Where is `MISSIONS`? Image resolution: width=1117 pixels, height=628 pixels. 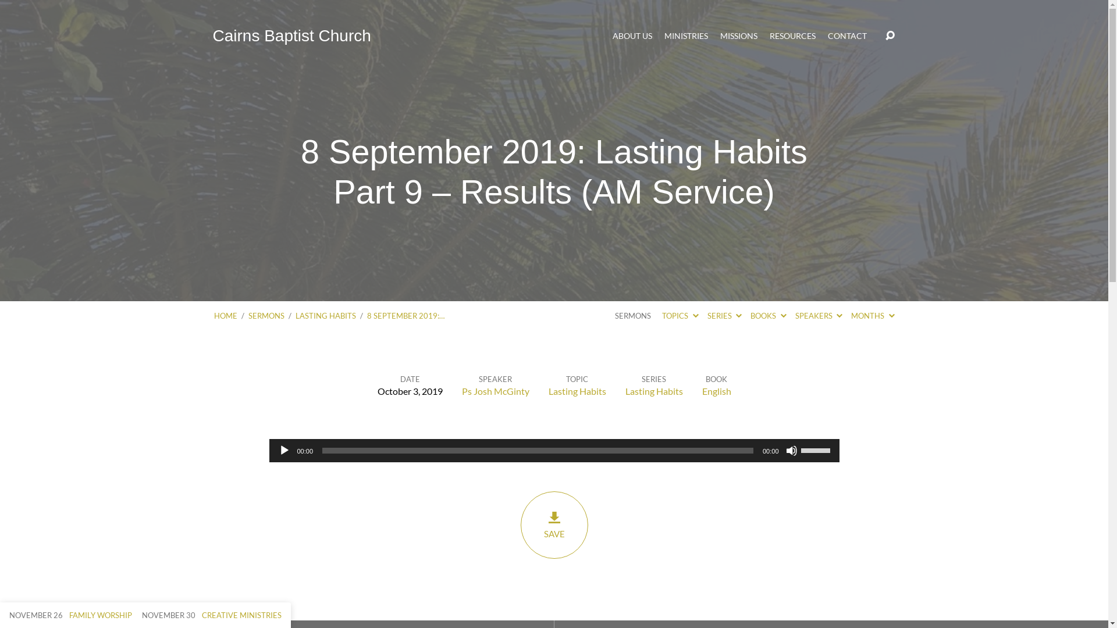 MISSIONS is located at coordinates (739, 36).